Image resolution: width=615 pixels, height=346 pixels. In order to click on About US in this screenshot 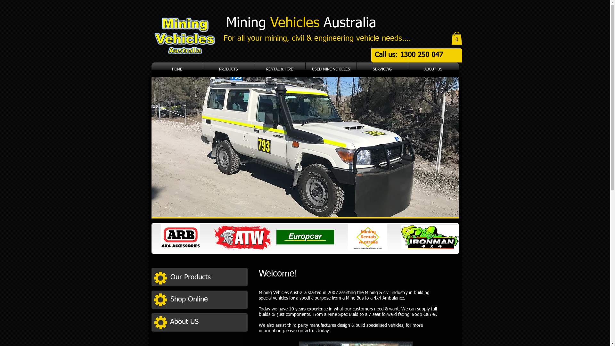, I will do `click(207, 322)`.